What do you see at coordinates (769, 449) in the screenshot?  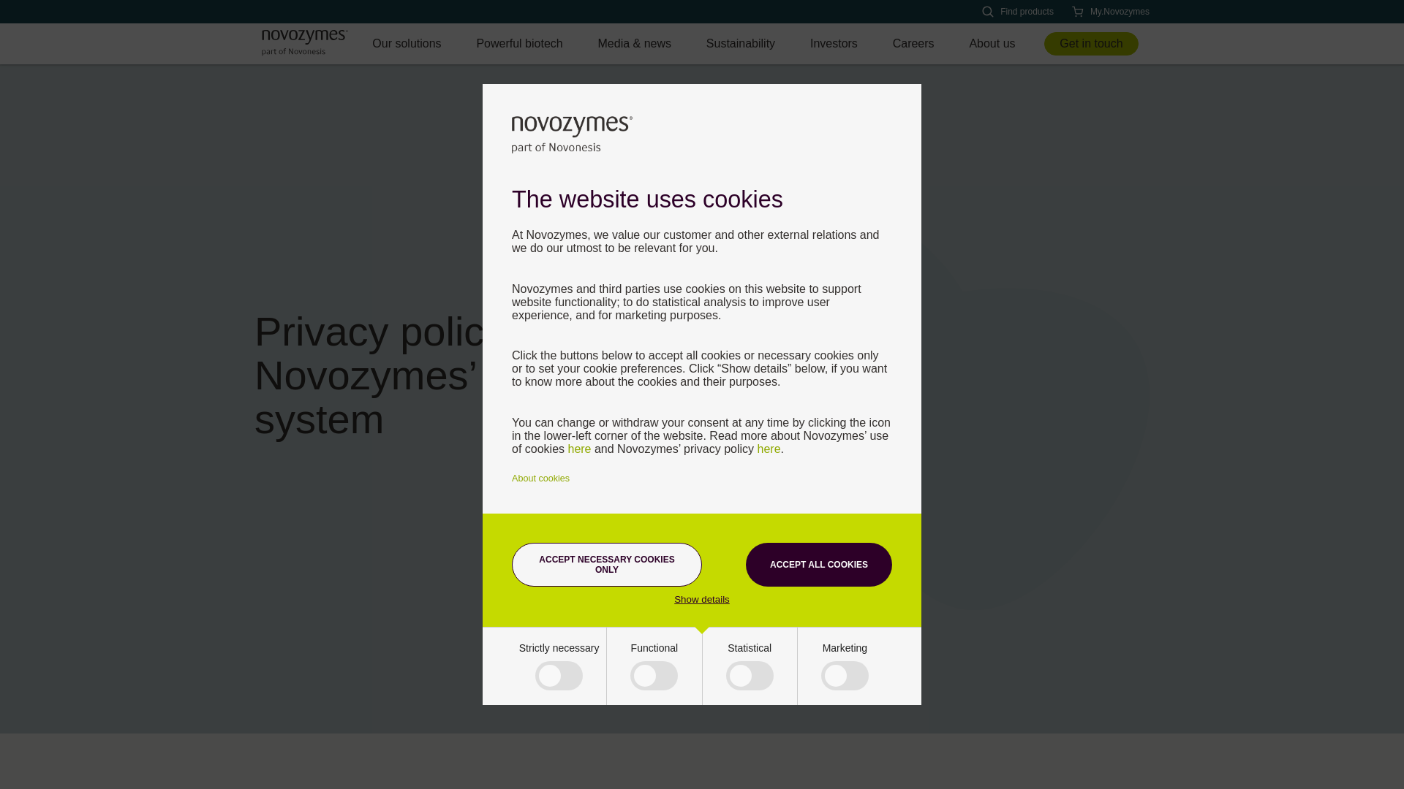 I see `here` at bounding box center [769, 449].